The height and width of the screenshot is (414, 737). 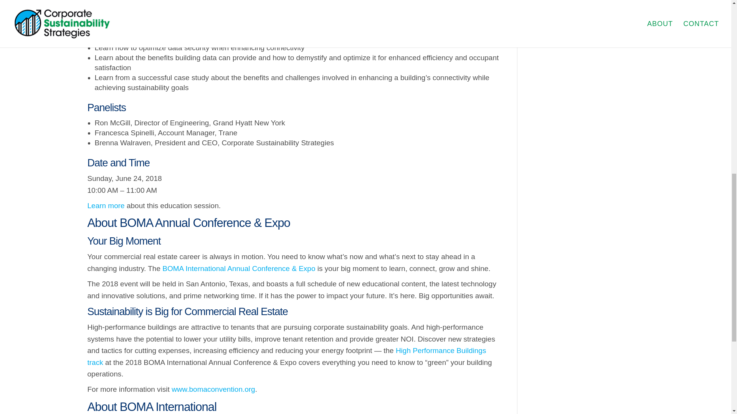 I want to click on www.bomaconvention.org, so click(x=213, y=389).